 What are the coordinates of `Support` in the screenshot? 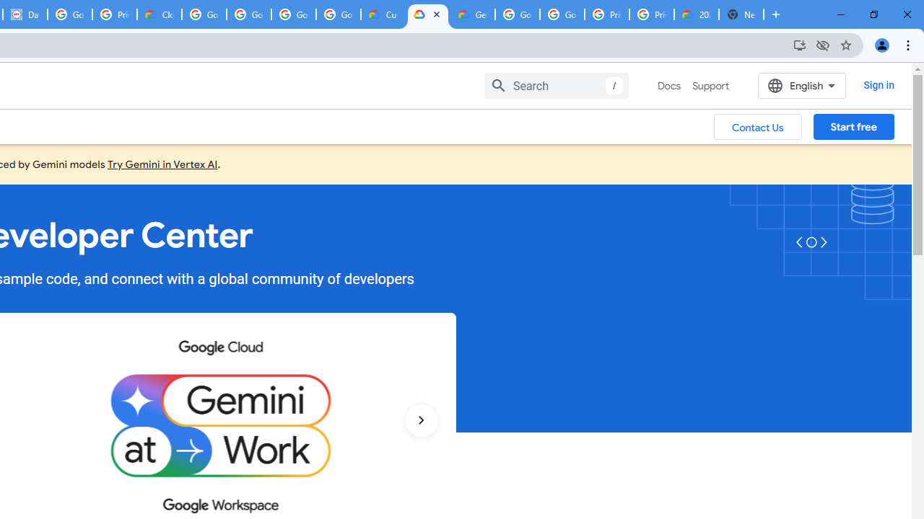 It's located at (710, 86).